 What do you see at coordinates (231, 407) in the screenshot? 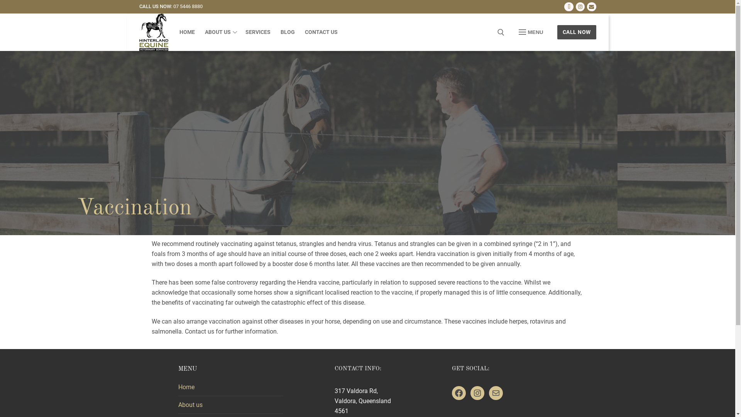
I see `About us` at bounding box center [231, 407].